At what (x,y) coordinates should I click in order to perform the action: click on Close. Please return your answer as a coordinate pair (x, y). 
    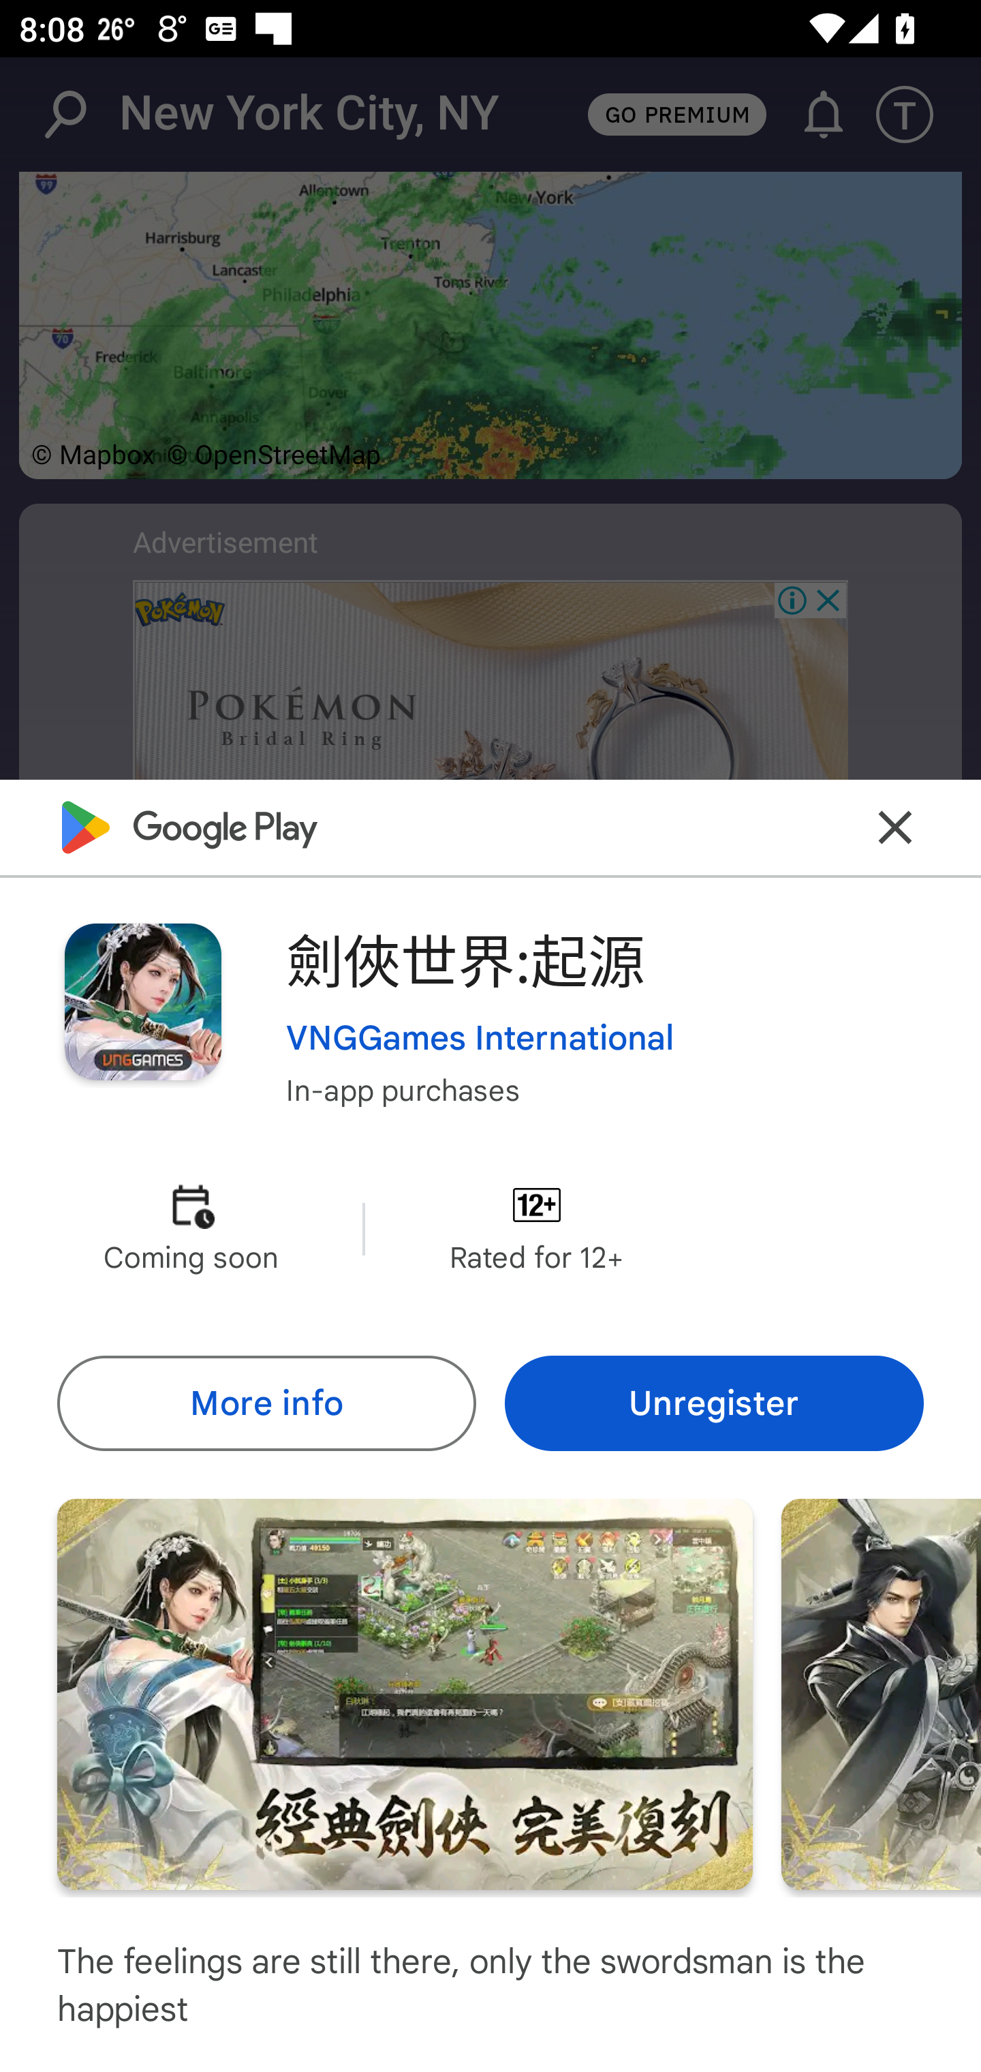
    Looking at the image, I should click on (895, 826).